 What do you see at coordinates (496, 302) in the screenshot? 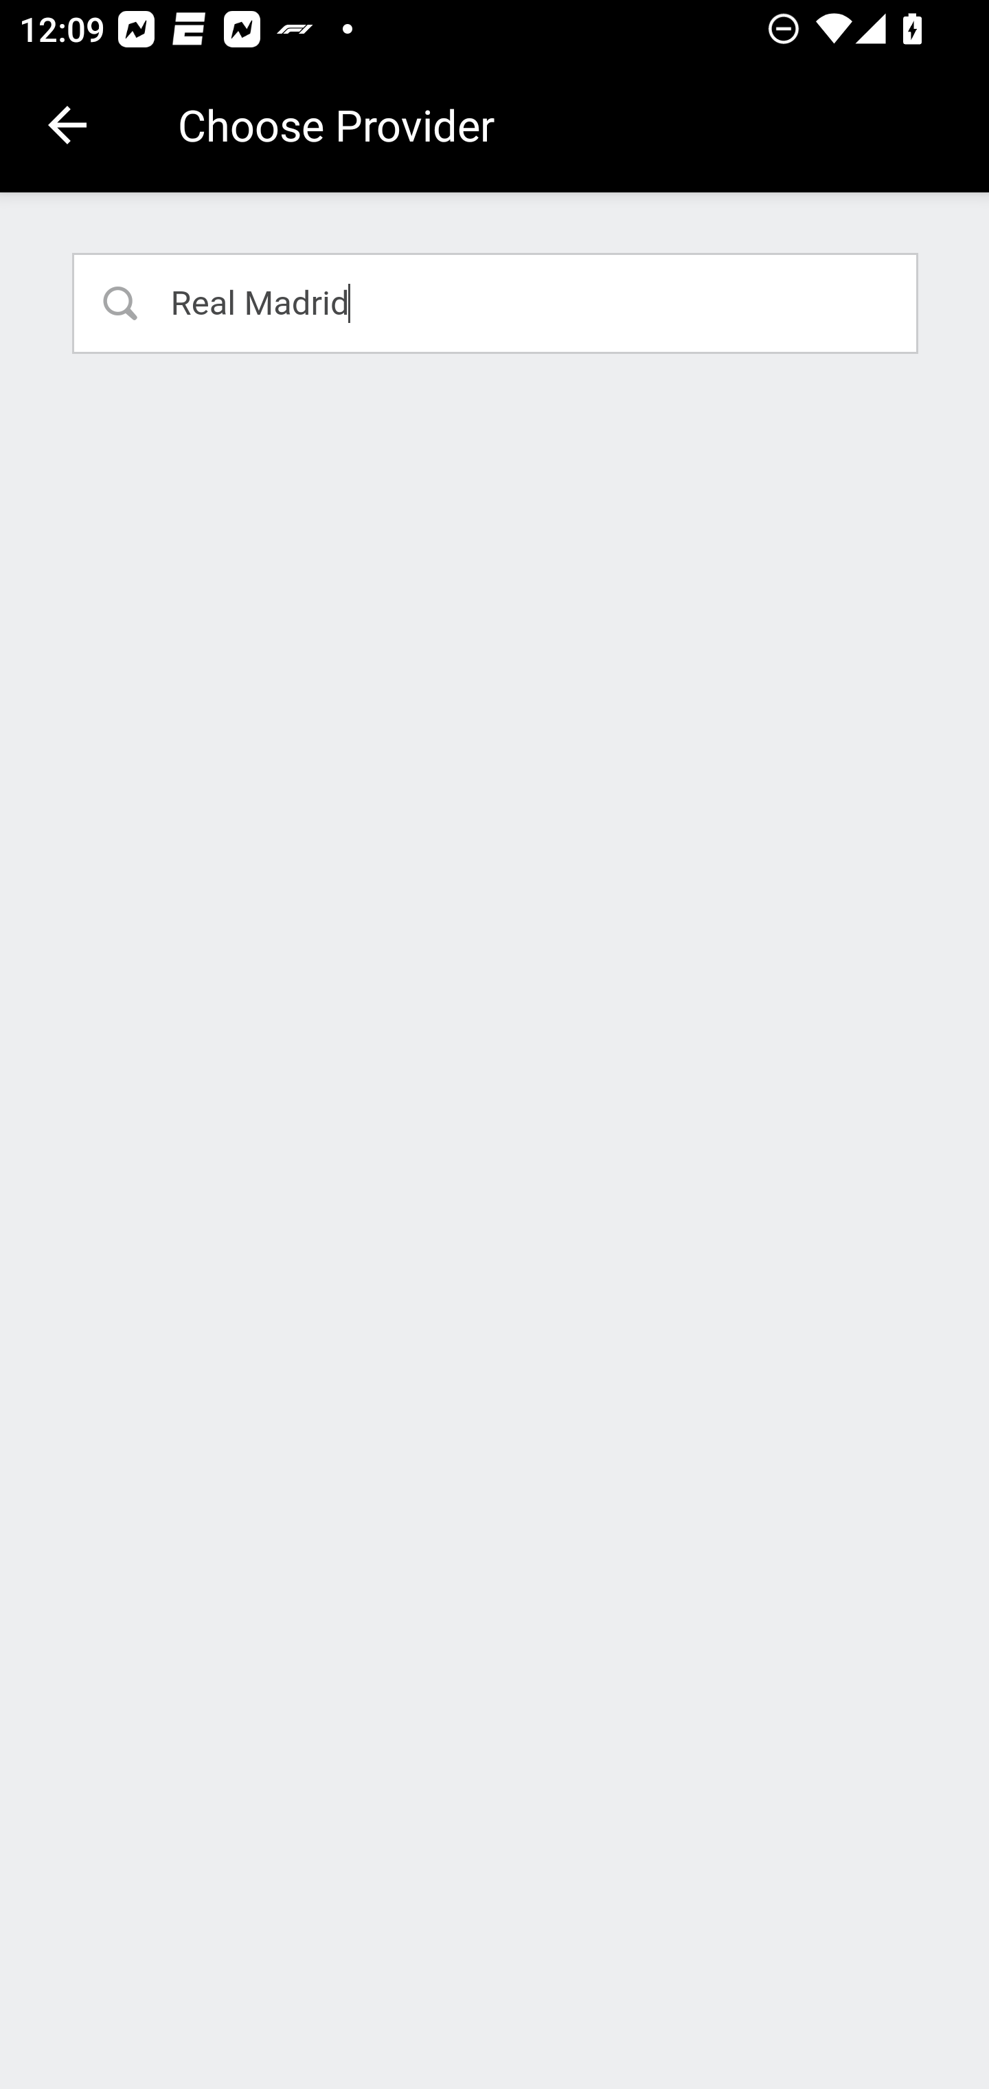
I see `Real Madrid` at bounding box center [496, 302].